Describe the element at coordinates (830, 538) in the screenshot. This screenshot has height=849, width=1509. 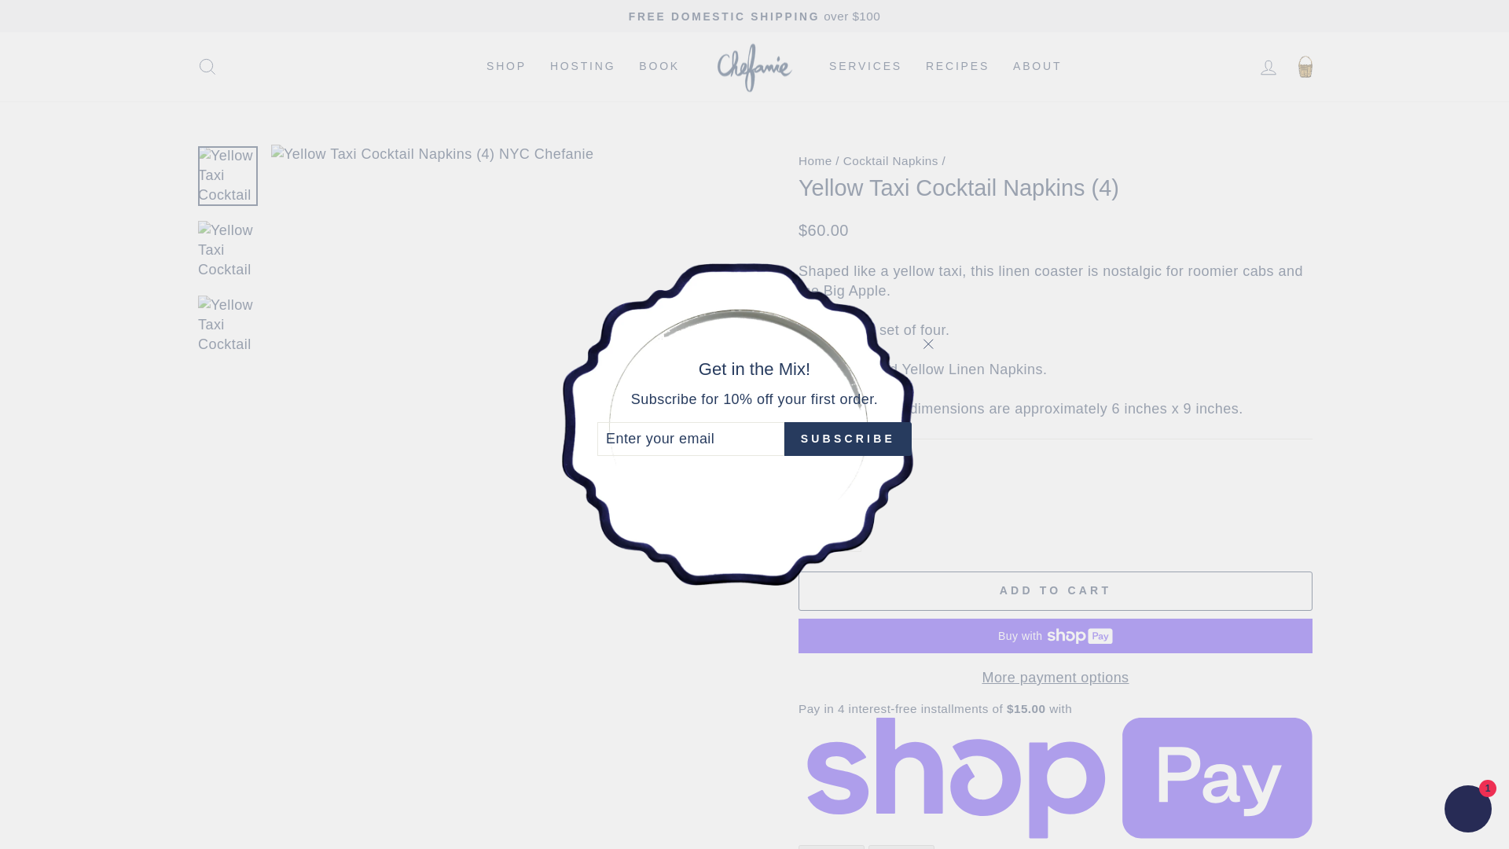
I see `1` at that location.